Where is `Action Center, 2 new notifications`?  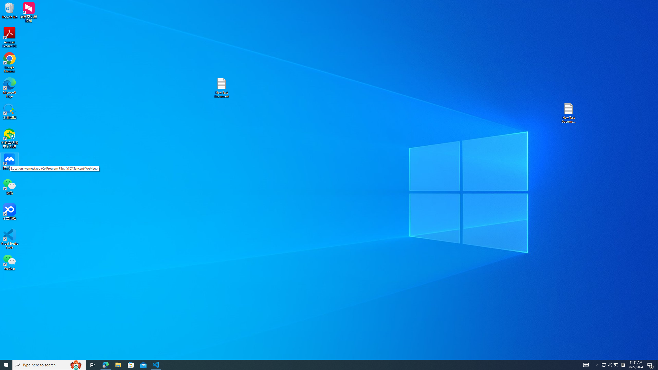 Action Center, 2 new notifications is located at coordinates (650, 365).